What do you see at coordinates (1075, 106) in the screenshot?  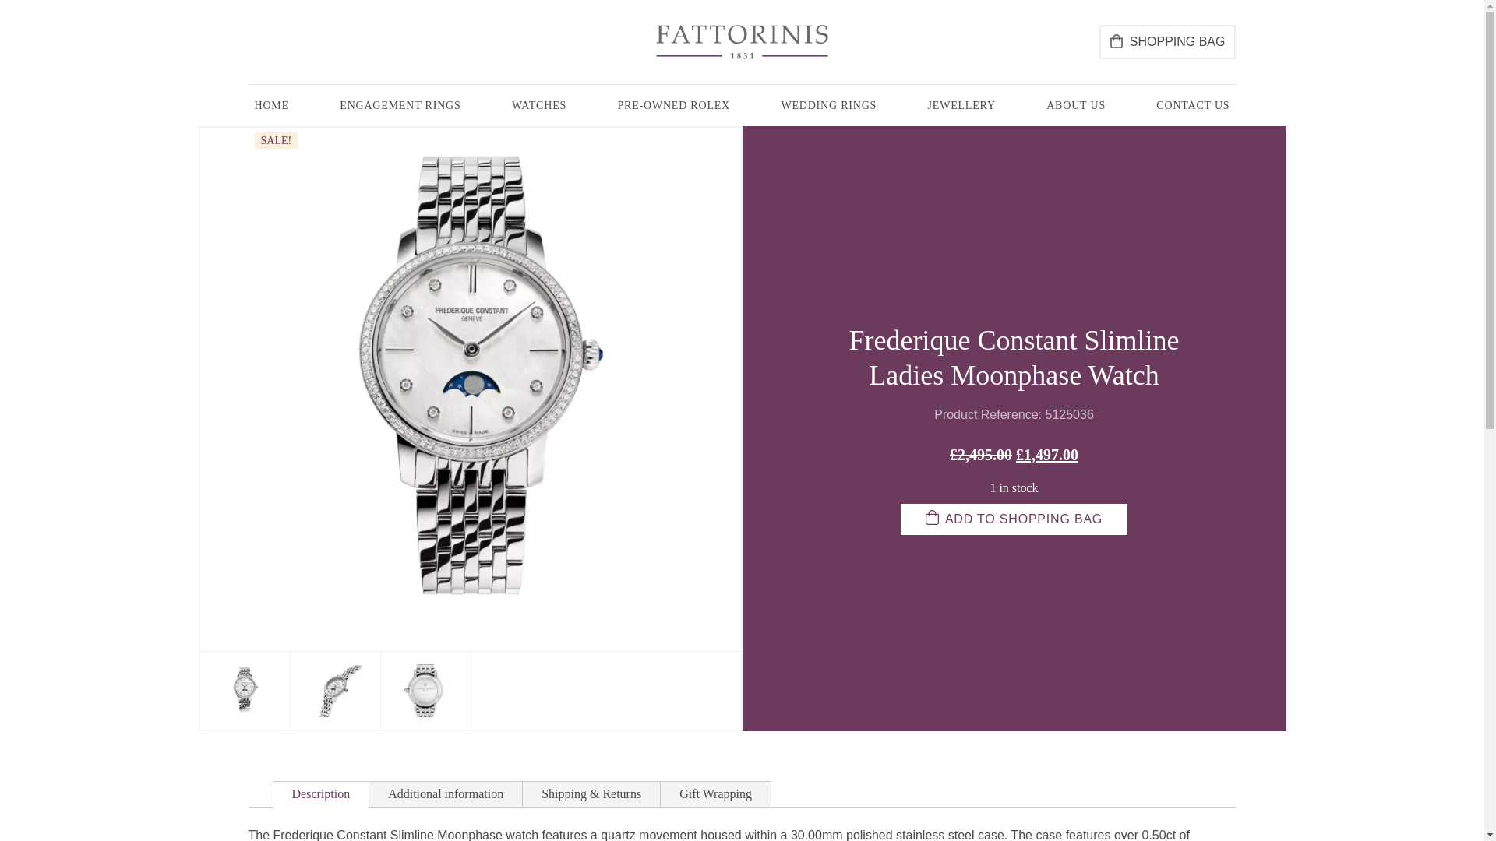 I see `ABOUT US` at bounding box center [1075, 106].